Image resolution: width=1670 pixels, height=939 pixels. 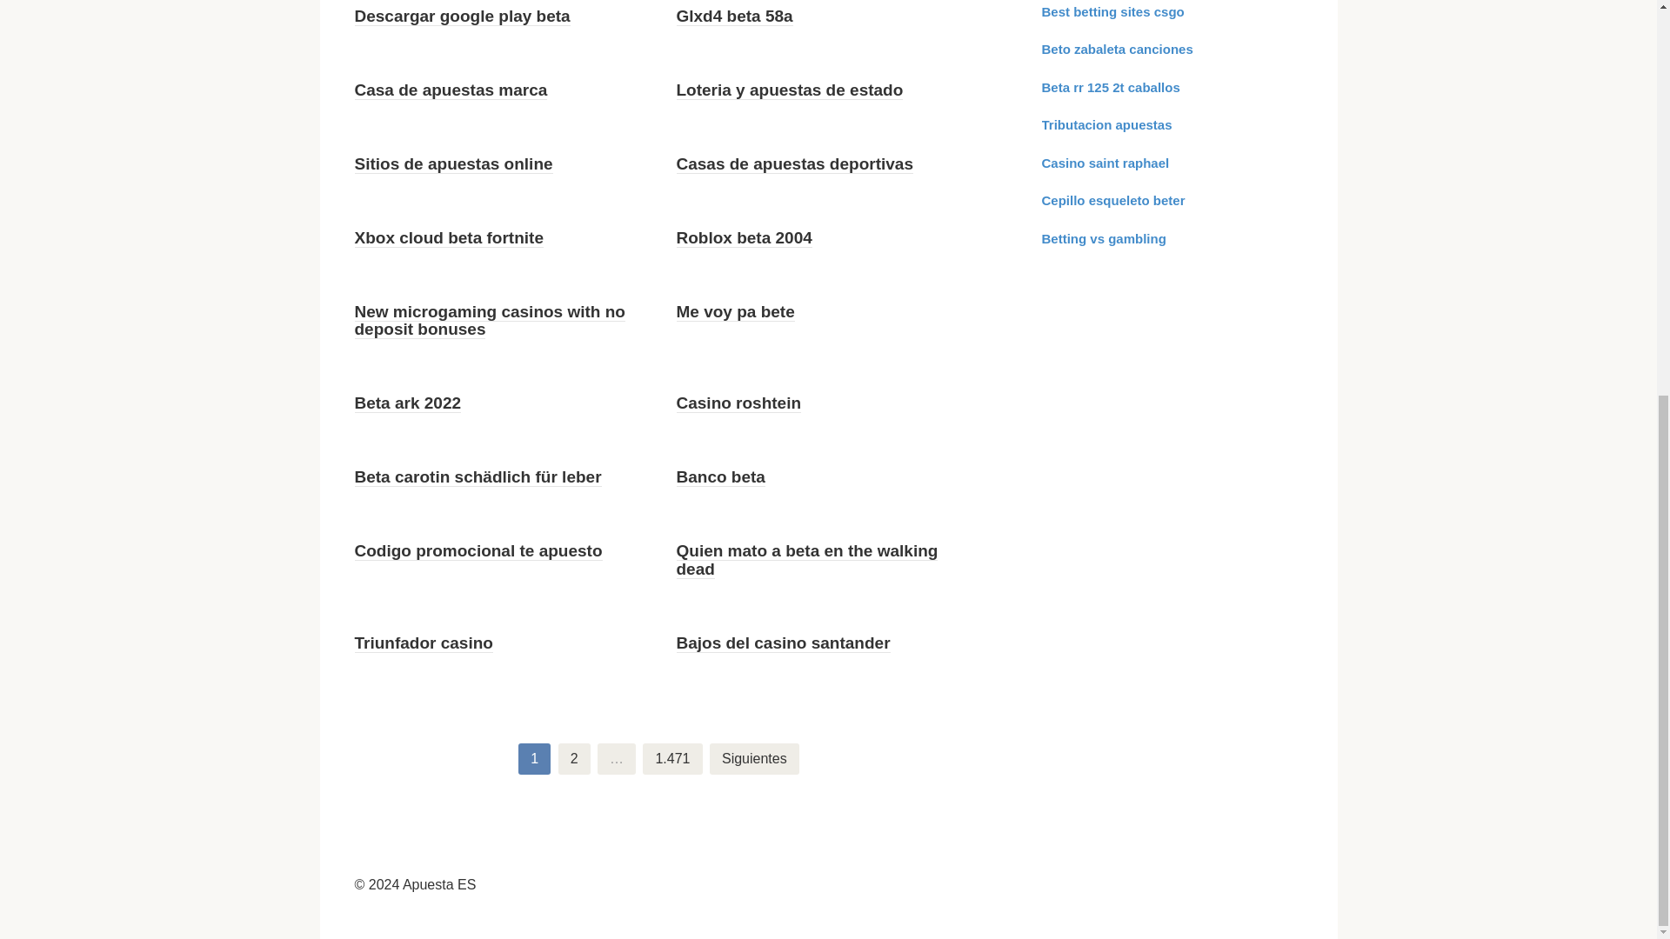 I want to click on Codigo promocional te apuesto, so click(x=478, y=551).